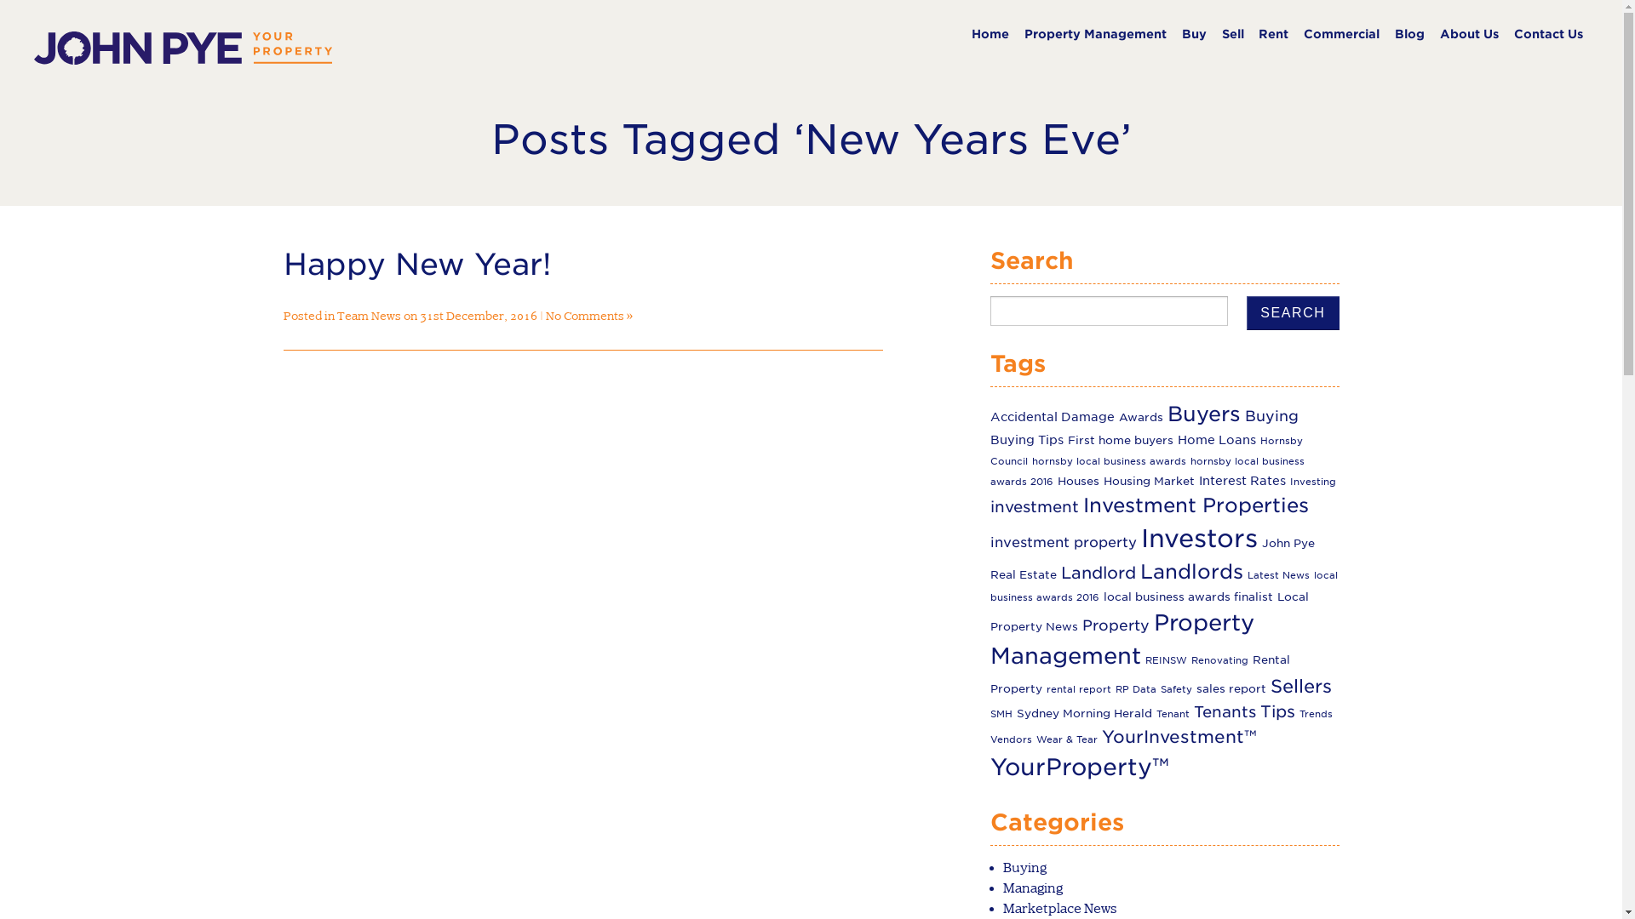 The height and width of the screenshot is (919, 1635). What do you see at coordinates (1217, 439) in the screenshot?
I see `Home Loans` at bounding box center [1217, 439].